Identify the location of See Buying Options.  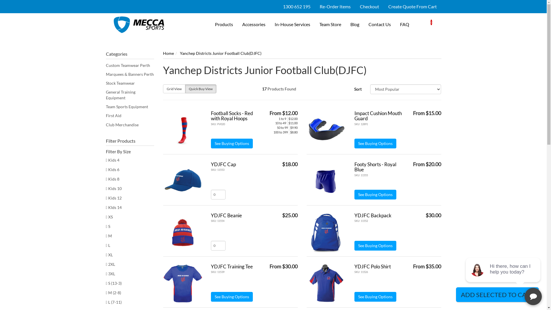
(375, 297).